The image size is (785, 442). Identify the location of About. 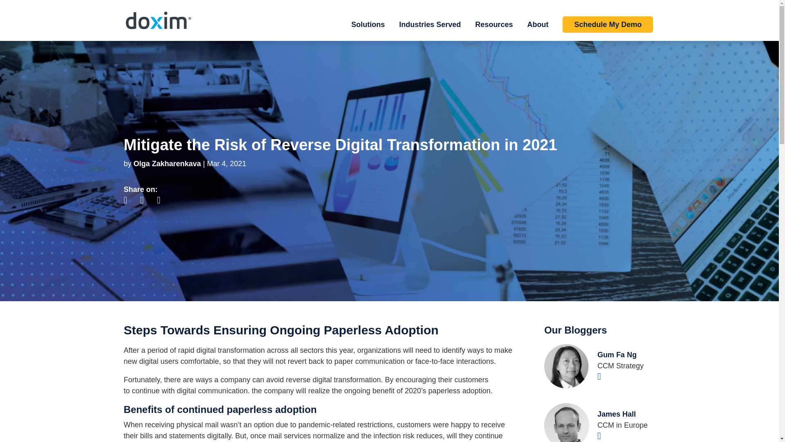
(537, 31).